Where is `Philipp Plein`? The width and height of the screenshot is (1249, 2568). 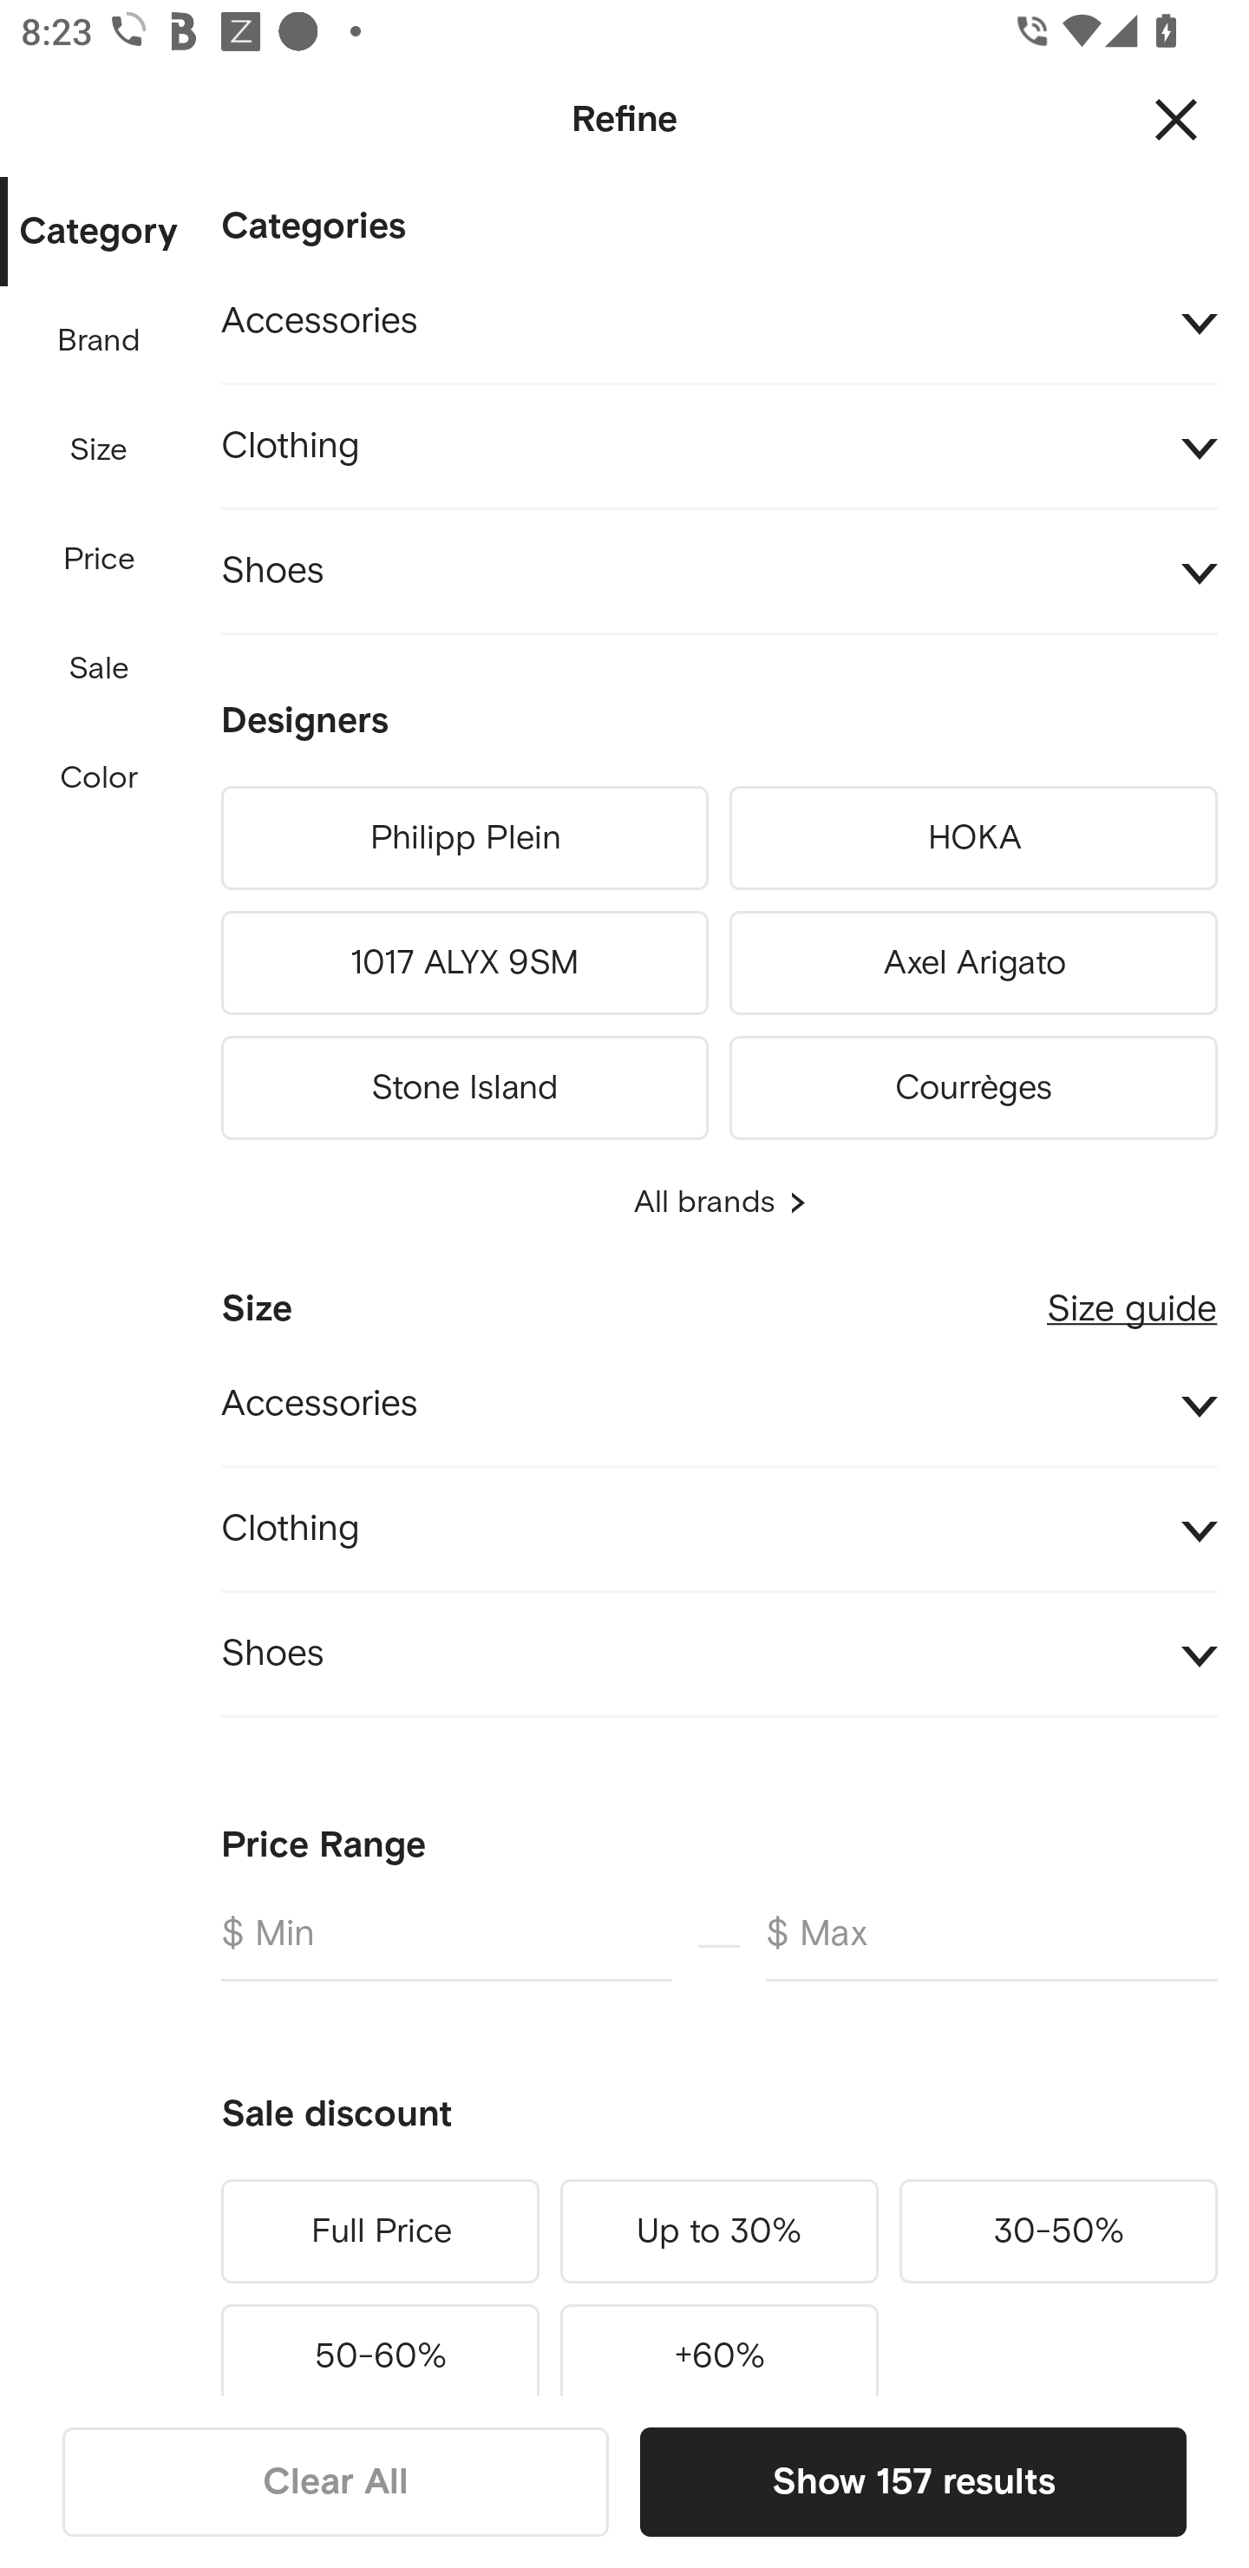 Philipp Plein is located at coordinates (464, 838).